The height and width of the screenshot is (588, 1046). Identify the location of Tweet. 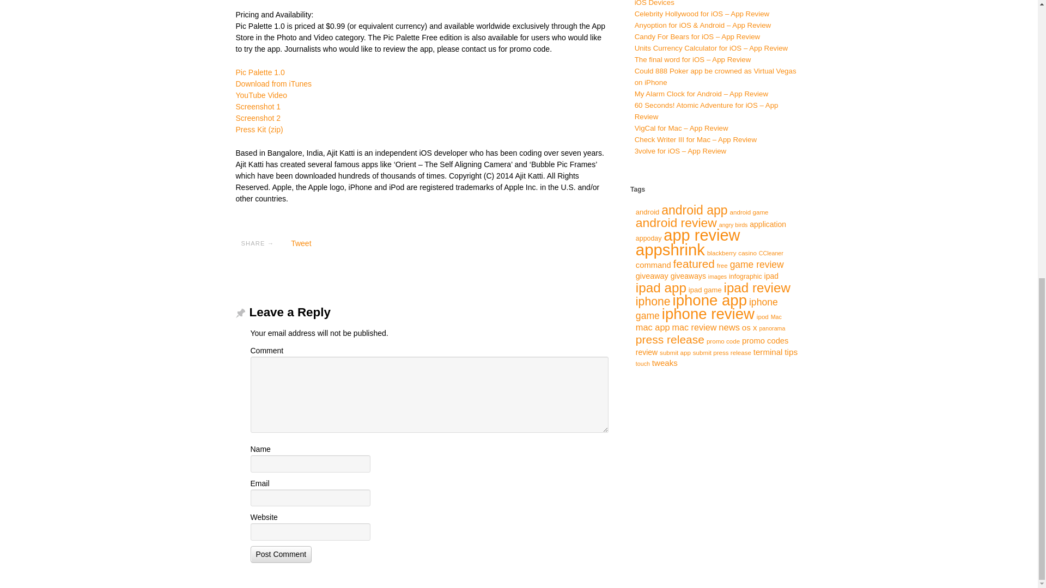
(301, 243).